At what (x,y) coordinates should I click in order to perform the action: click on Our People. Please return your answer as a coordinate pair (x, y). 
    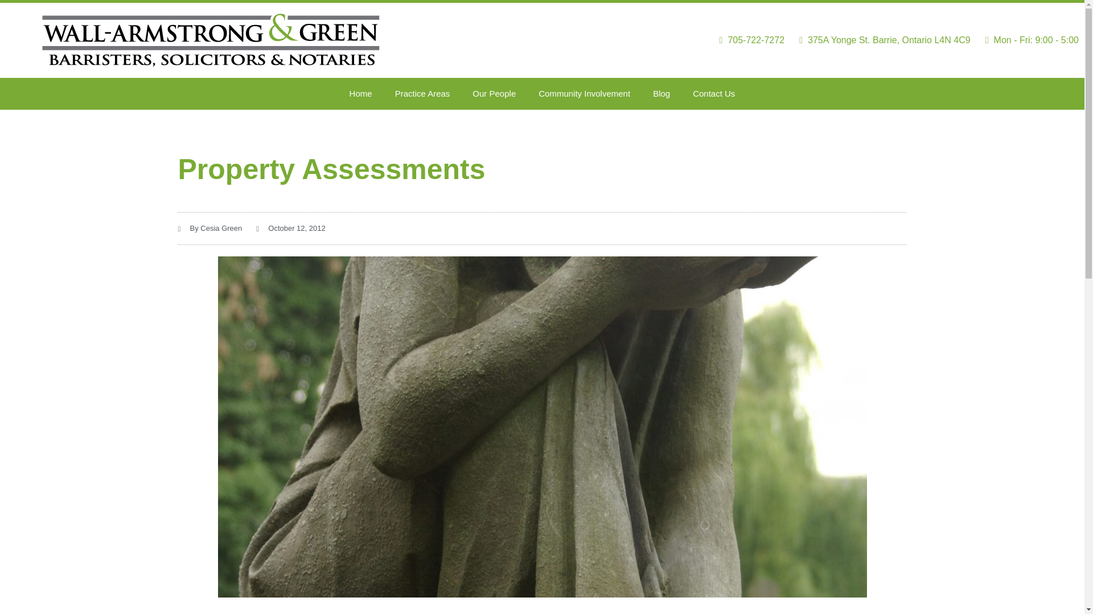
    Looking at the image, I should click on (494, 94).